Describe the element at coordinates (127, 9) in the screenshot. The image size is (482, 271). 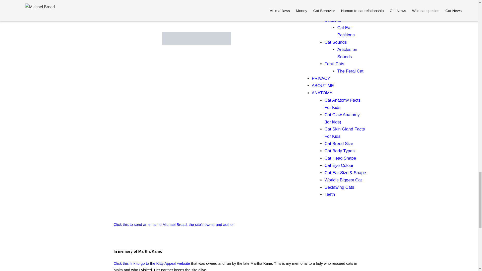
I see `Post Comment` at that location.